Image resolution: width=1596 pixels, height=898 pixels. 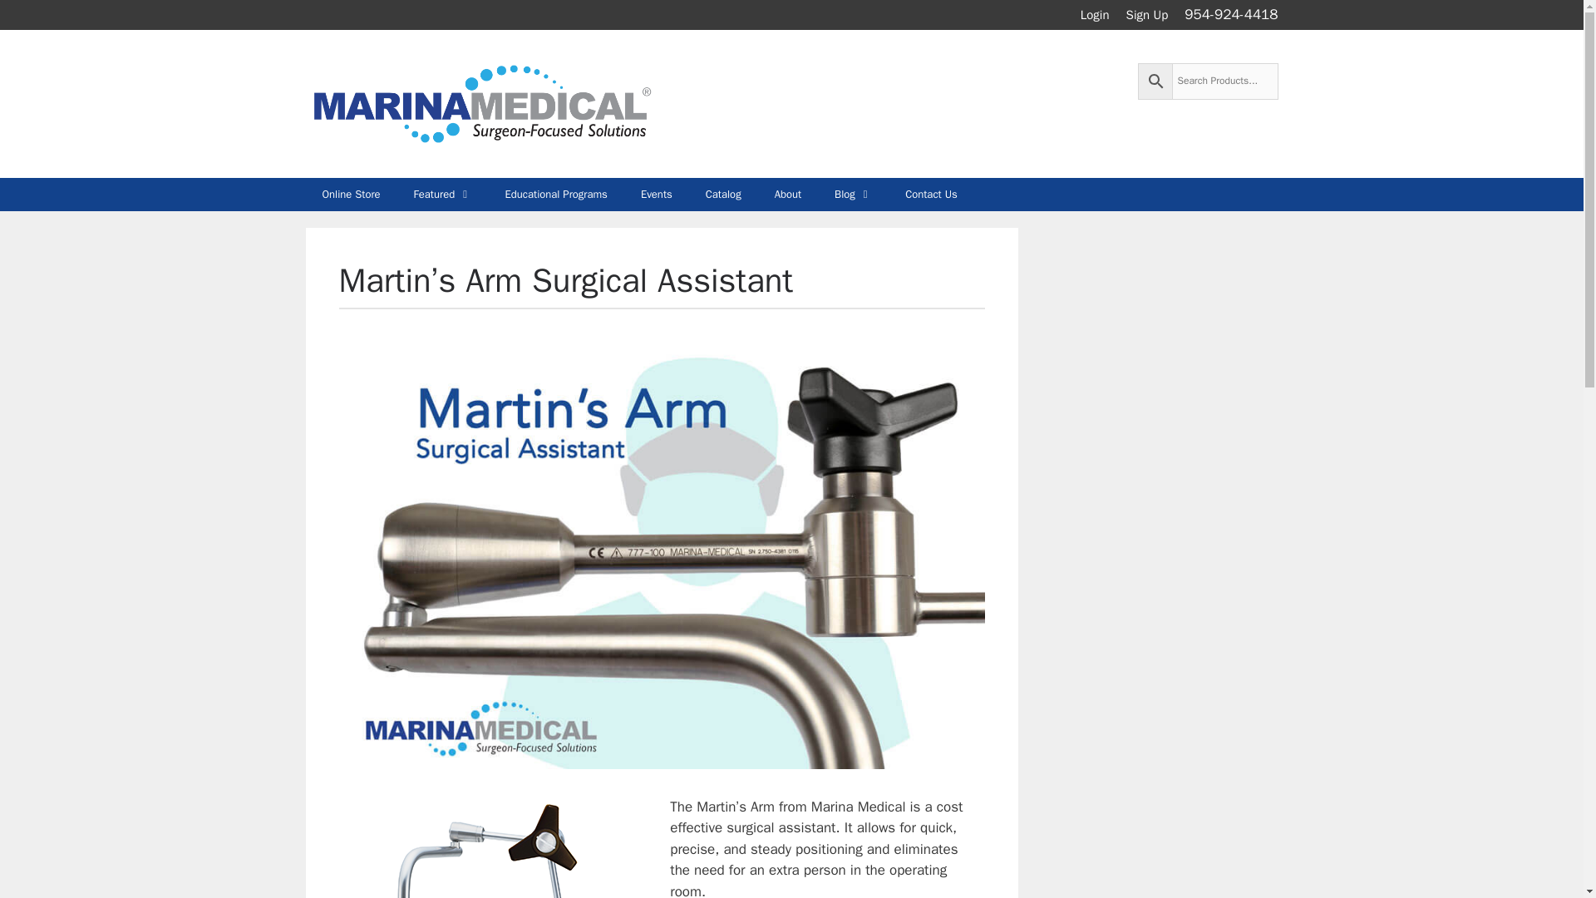 I want to click on Sign Up, so click(x=1147, y=15).